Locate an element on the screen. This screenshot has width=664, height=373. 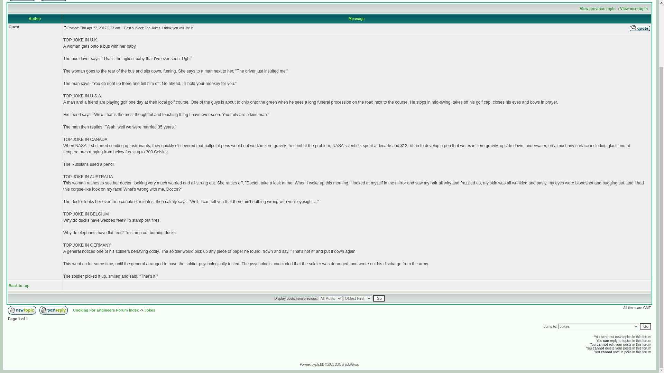
Cooking For Engineers Forum Index is located at coordinates (106, 310).